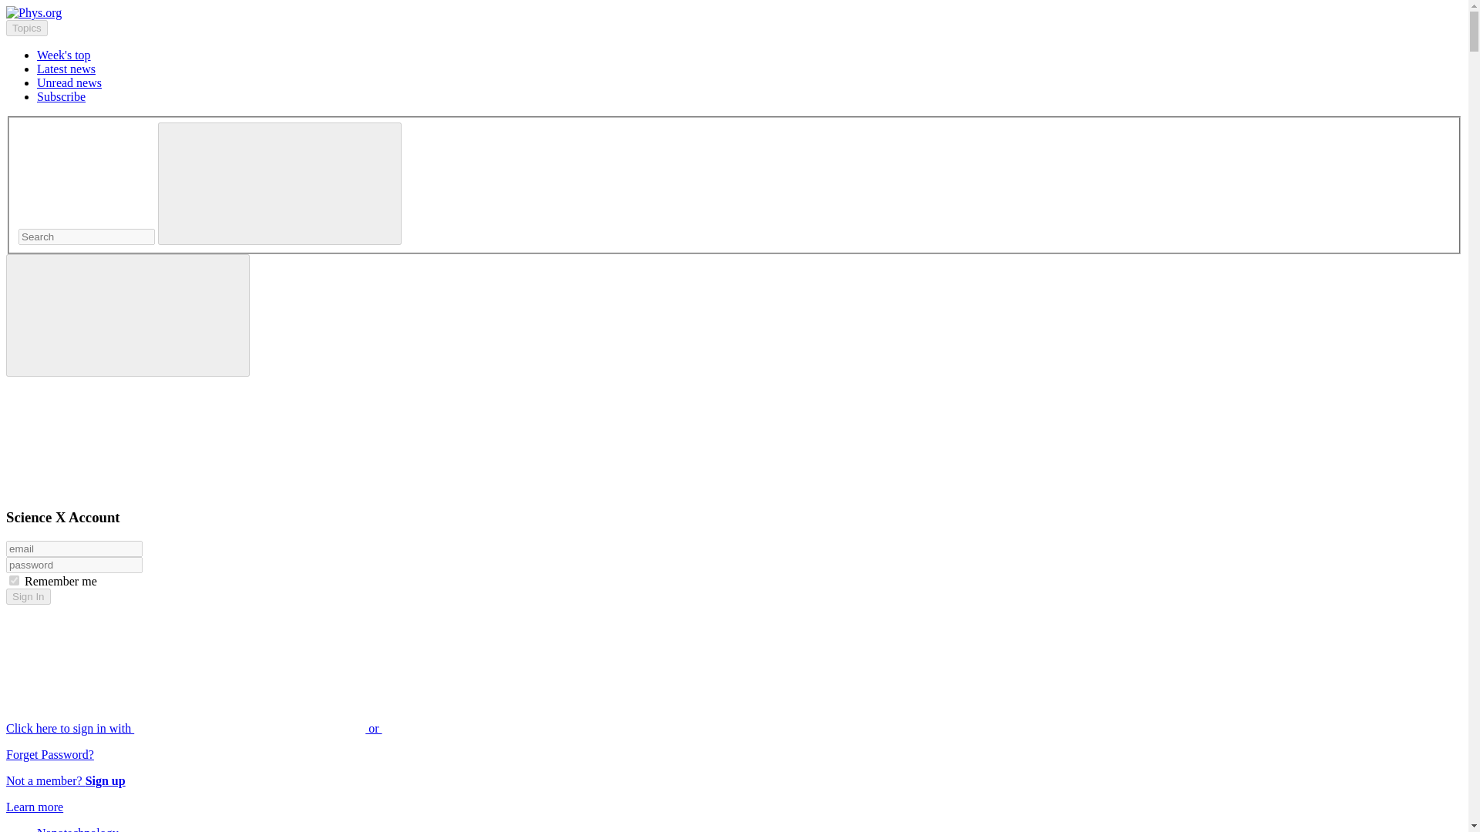 The height and width of the screenshot is (832, 1480). Describe the element at coordinates (26, 28) in the screenshot. I see `Topics` at that location.